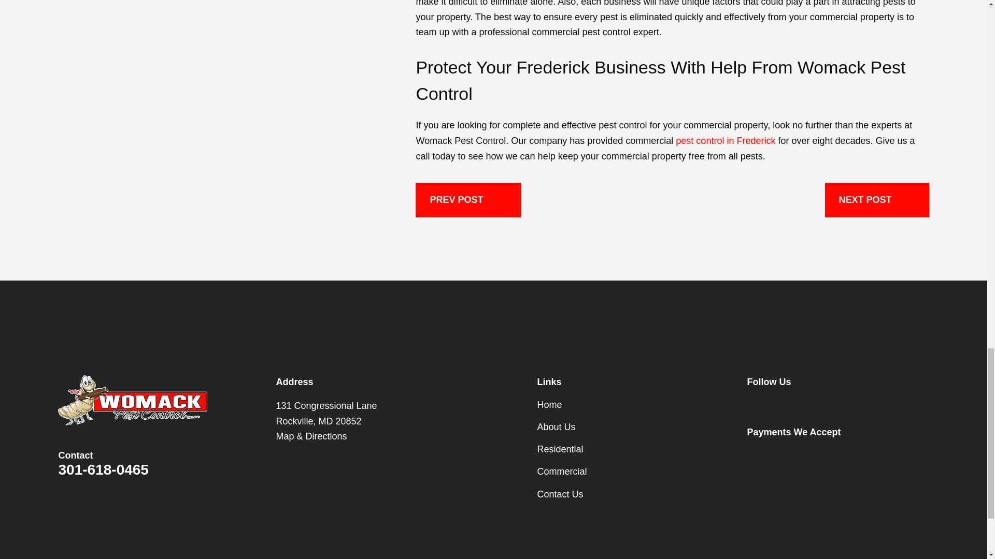 Image resolution: width=995 pixels, height=559 pixels. I want to click on Visa, so click(754, 455).